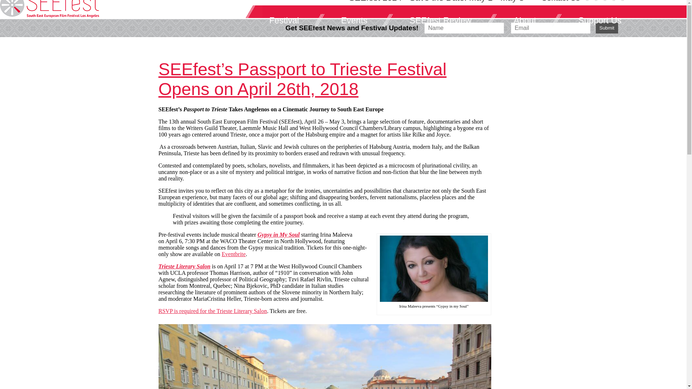  Describe the element at coordinates (291, 20) in the screenshot. I see `Festival` at that location.